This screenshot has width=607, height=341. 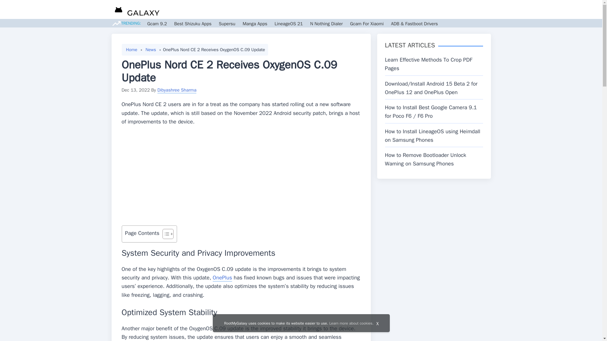 What do you see at coordinates (367, 23) in the screenshot?
I see `Gcam For Xiaomi` at bounding box center [367, 23].